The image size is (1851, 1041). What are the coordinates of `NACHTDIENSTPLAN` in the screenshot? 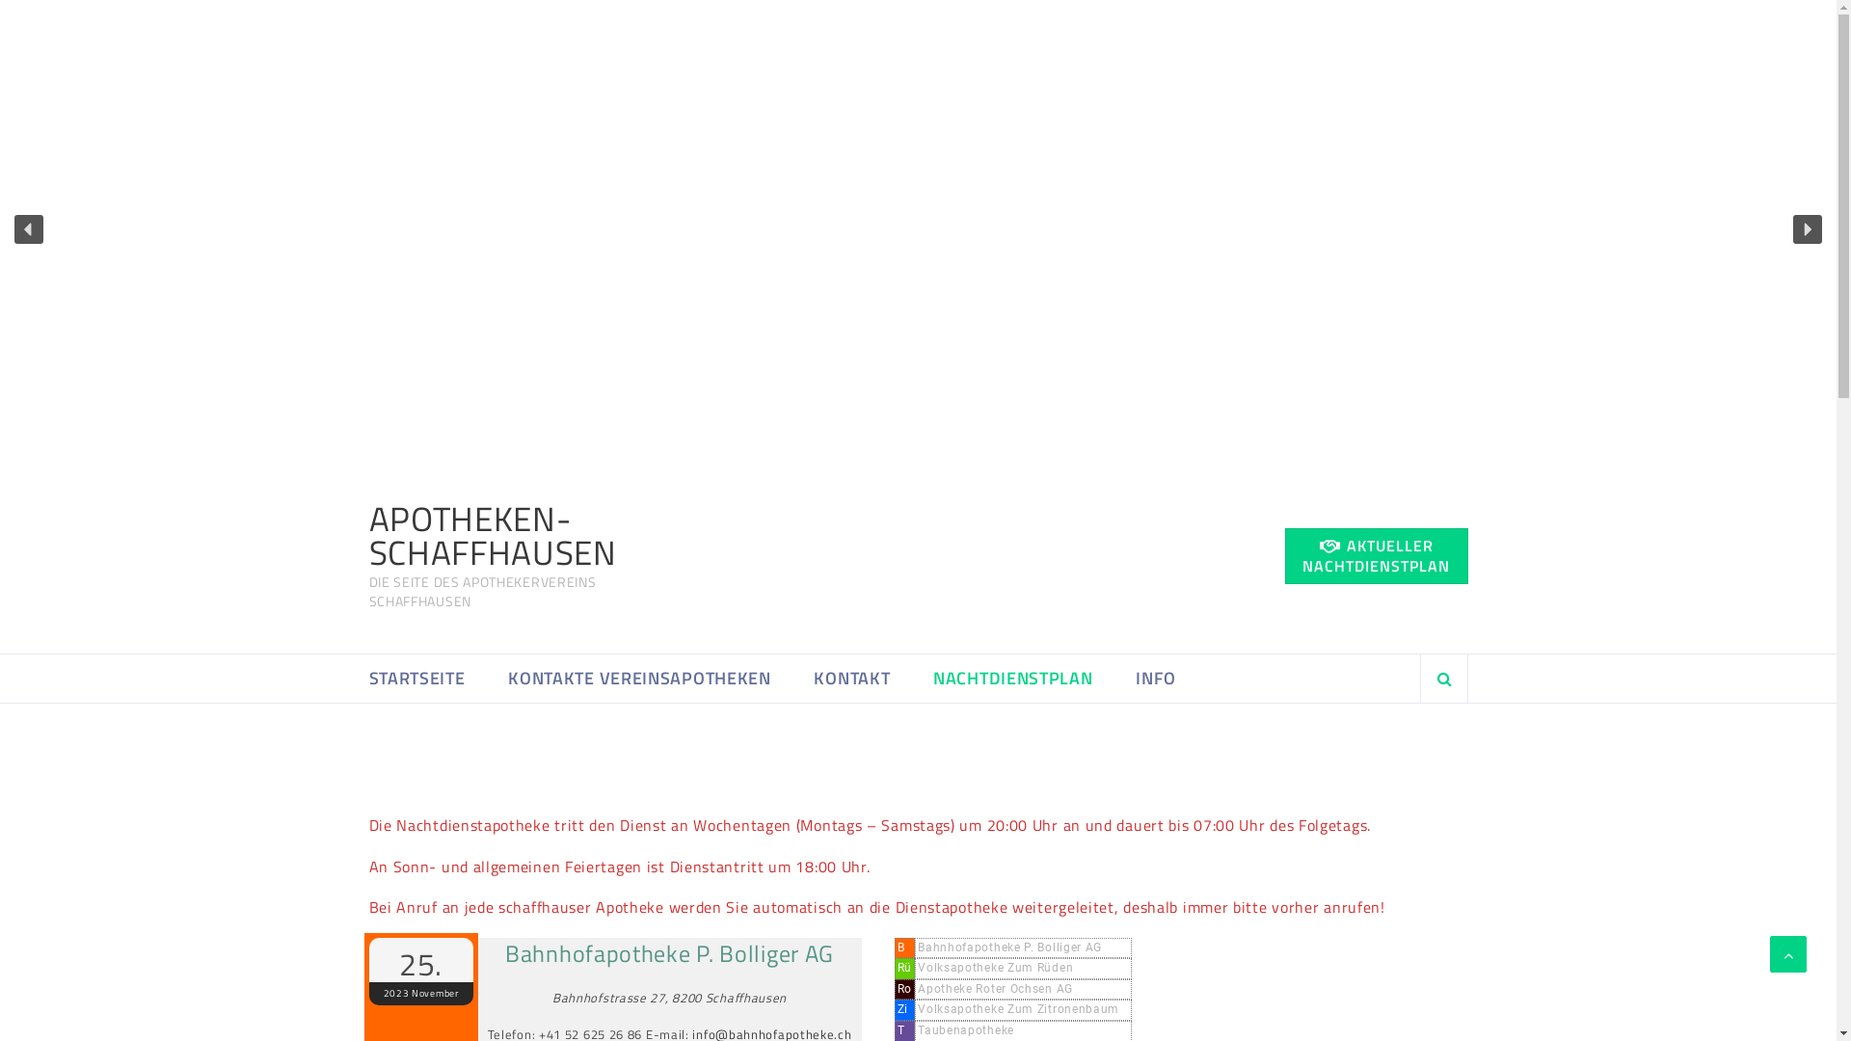 It's located at (1013, 679).